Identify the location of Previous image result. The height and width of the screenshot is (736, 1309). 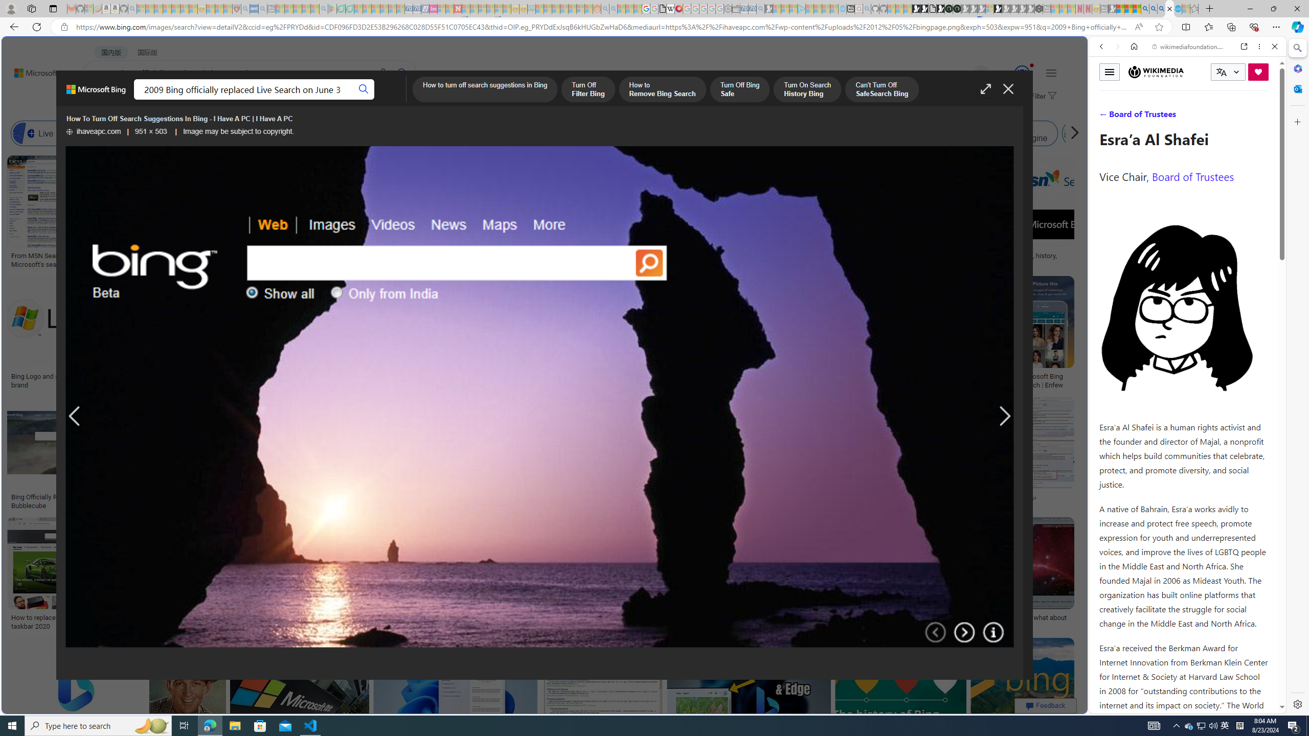
(75, 417).